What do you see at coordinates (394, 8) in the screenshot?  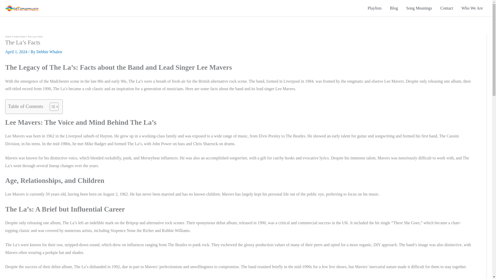 I see `Blog` at bounding box center [394, 8].